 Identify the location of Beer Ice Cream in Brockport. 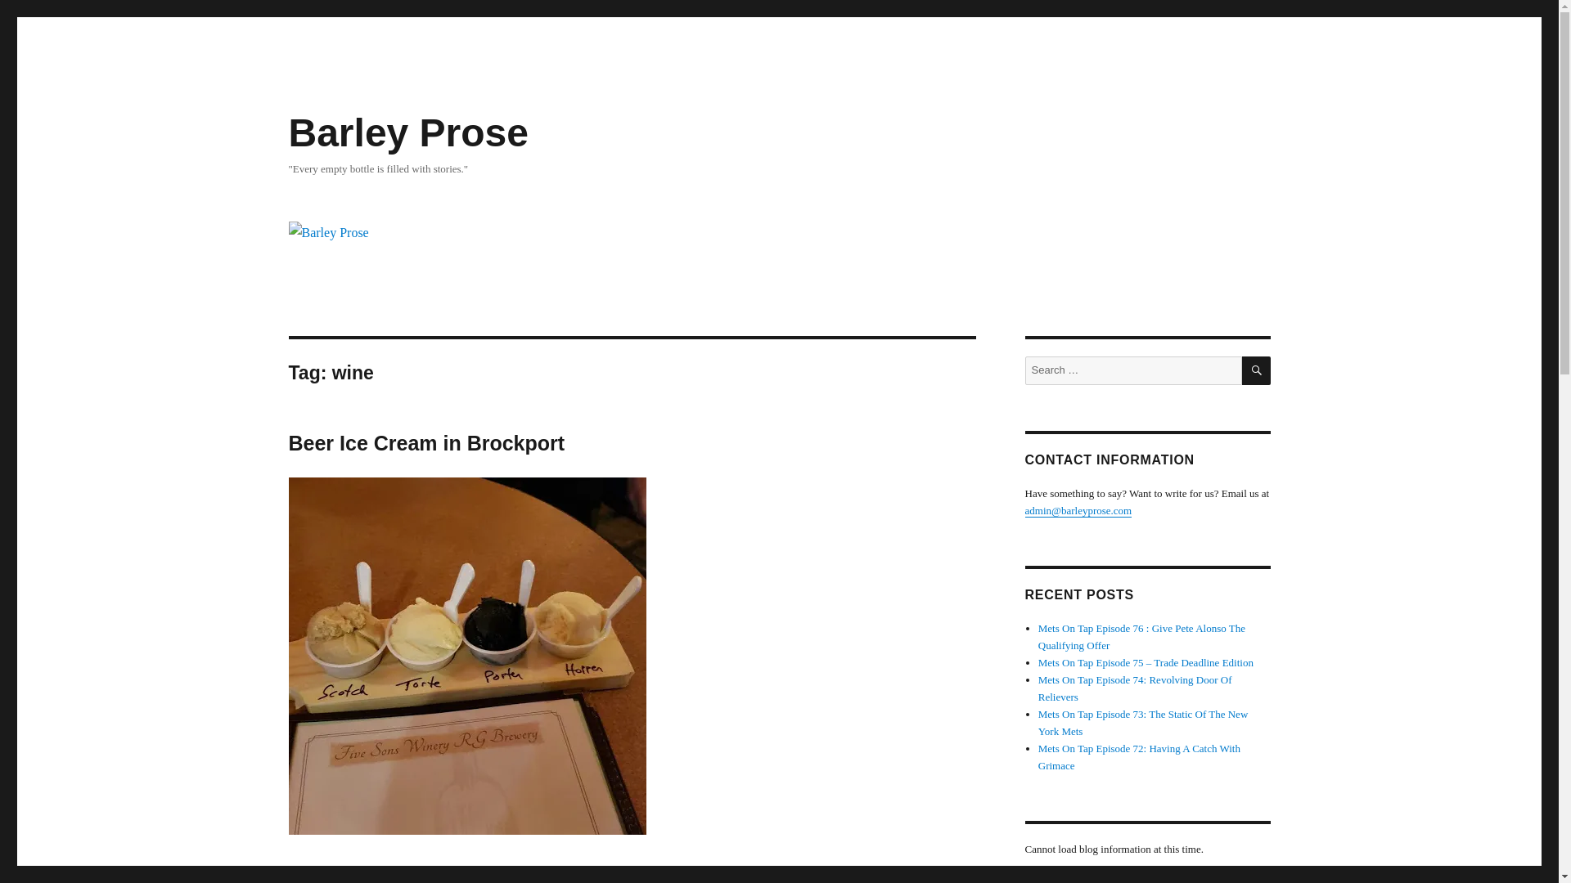
(425, 443).